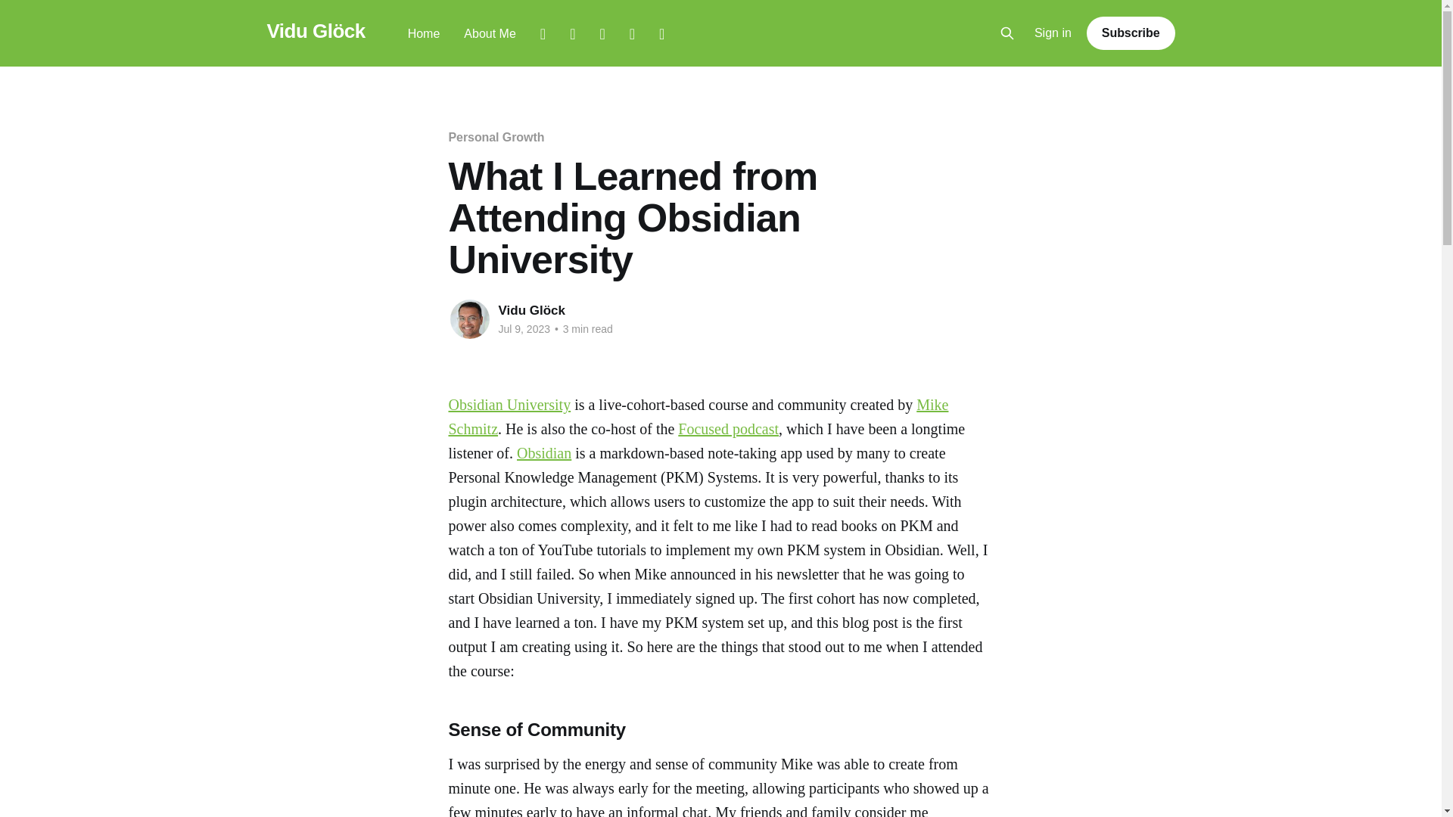  Describe the element at coordinates (495, 137) in the screenshot. I see `Personal Growth` at that location.